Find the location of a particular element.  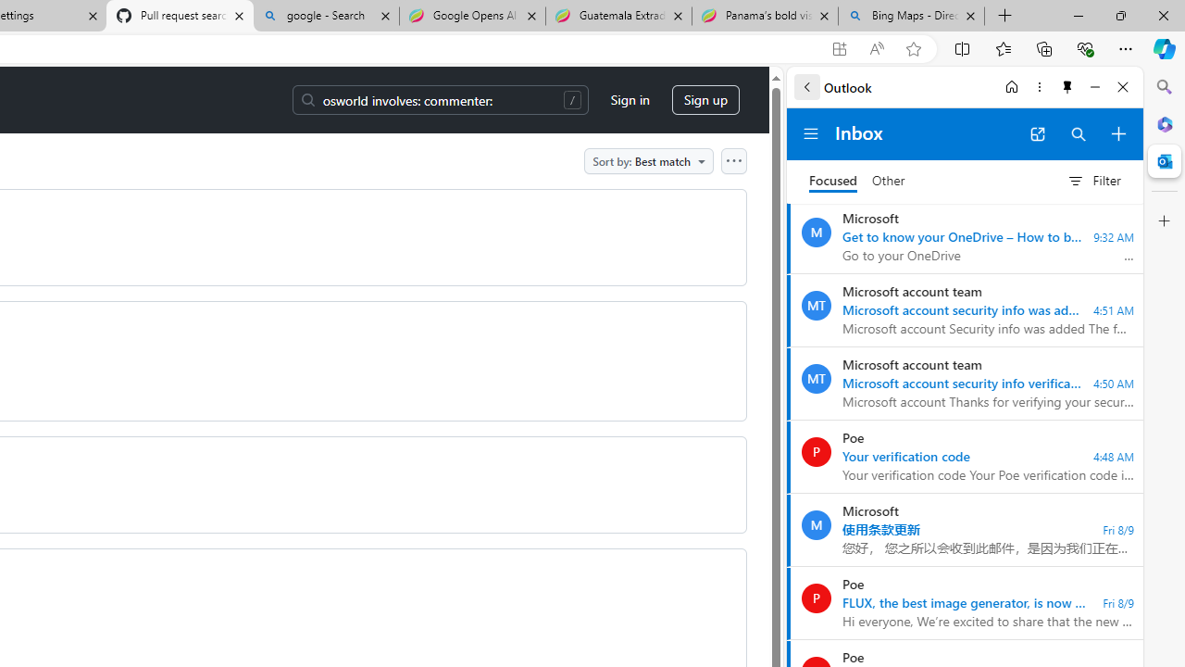

google - Search is located at coordinates (326, 17).